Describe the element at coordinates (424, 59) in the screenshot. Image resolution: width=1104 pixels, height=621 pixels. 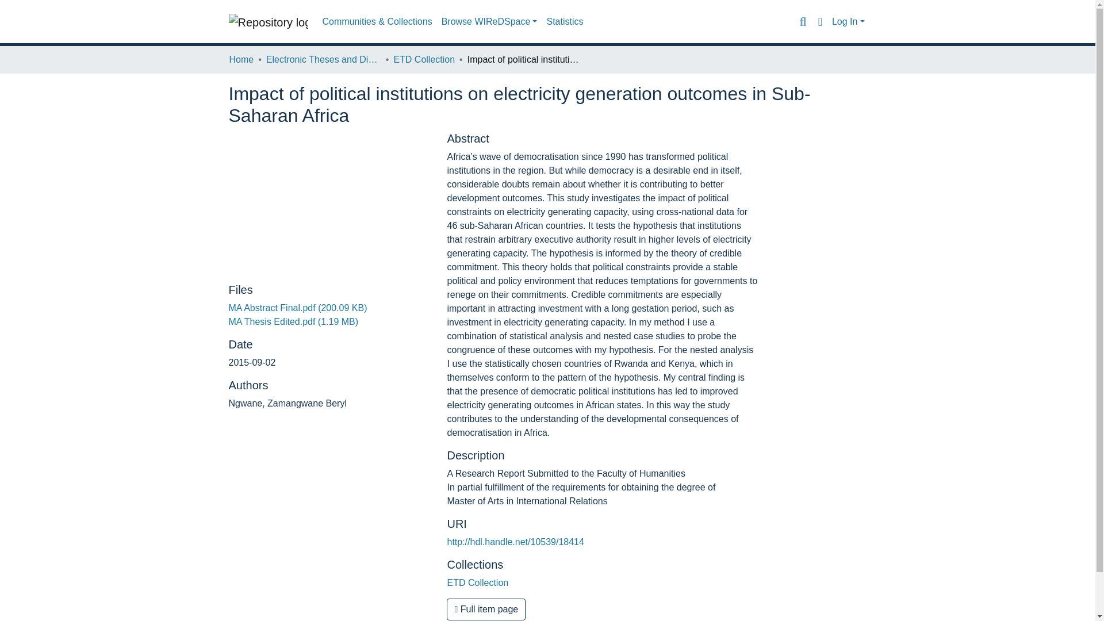
I see `ETD Collection` at that location.